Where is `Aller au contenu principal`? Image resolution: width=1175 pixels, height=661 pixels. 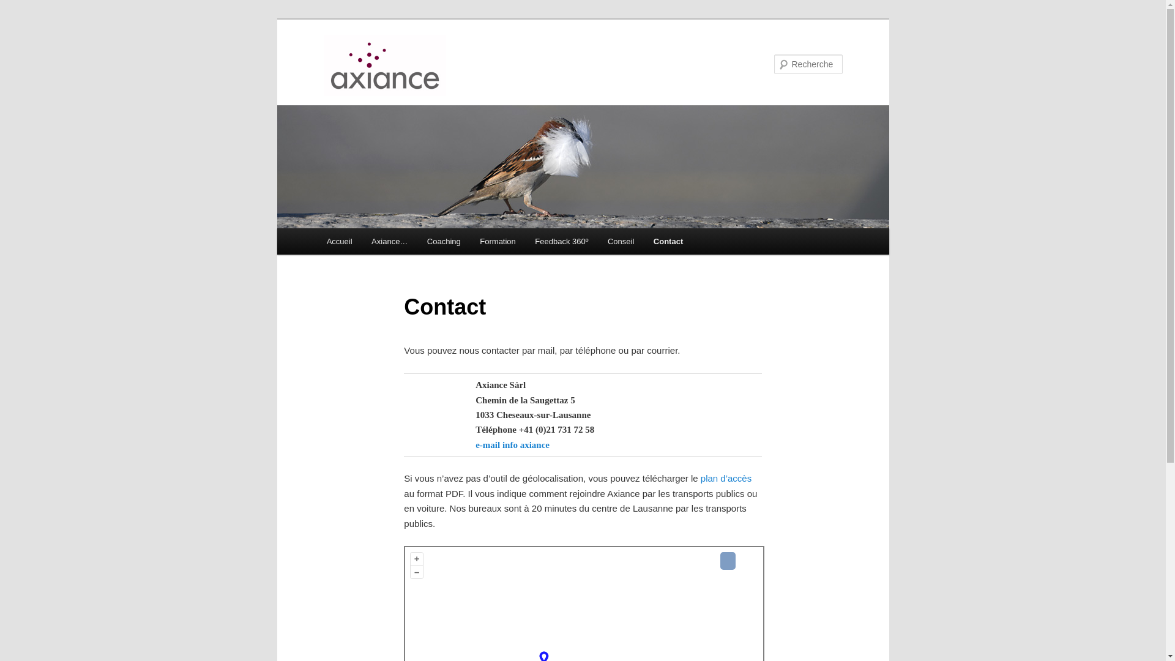
Aller au contenu principal is located at coordinates (334, 228).